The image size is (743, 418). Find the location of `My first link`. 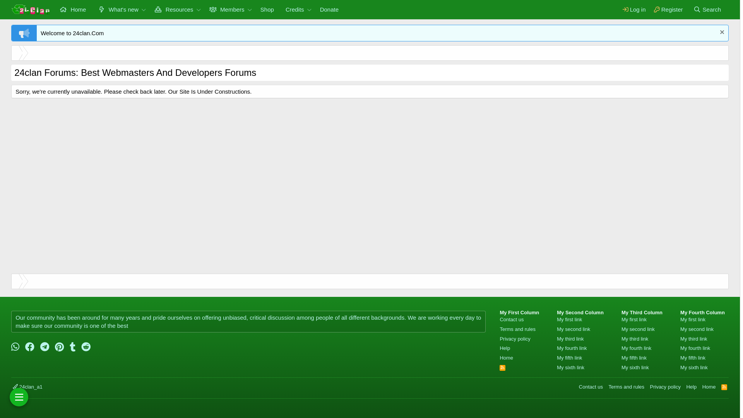

My first link is located at coordinates (693, 320).